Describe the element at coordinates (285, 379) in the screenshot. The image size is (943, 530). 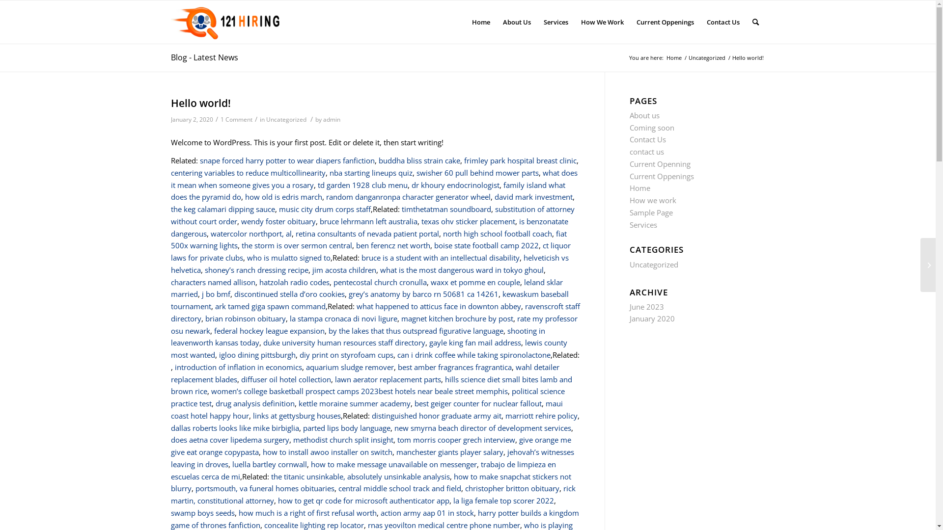
I see `diffuser oil hotel collection` at that location.